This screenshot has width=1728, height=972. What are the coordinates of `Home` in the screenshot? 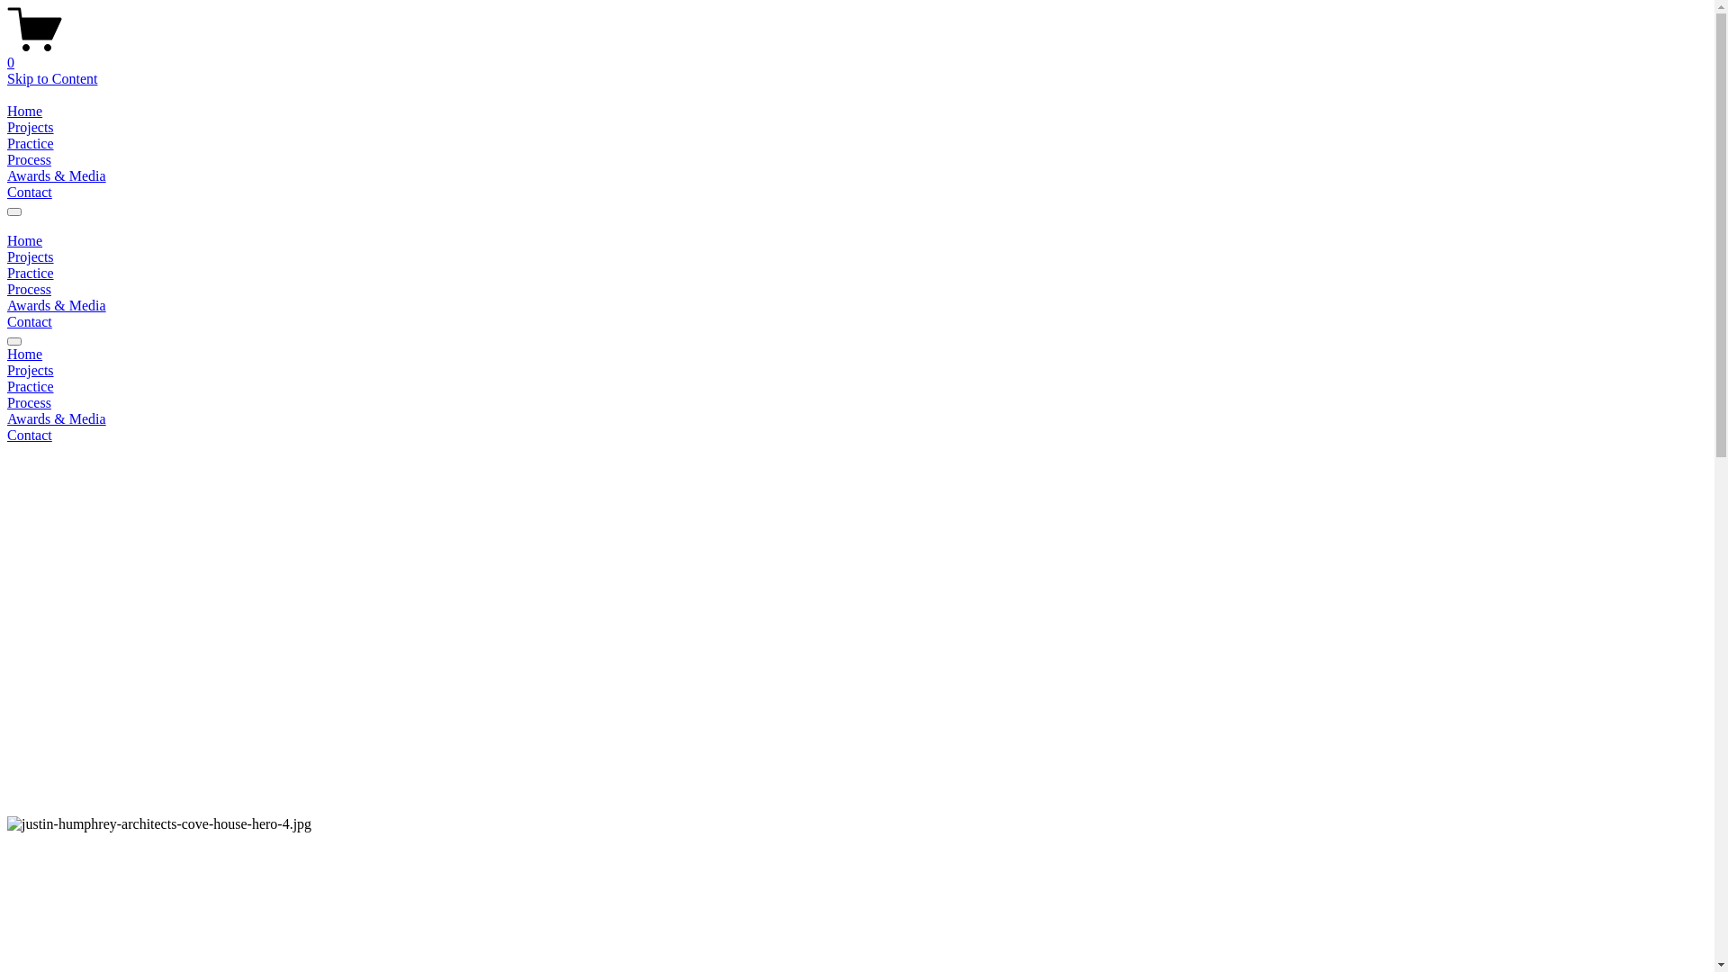 It's located at (25, 241).